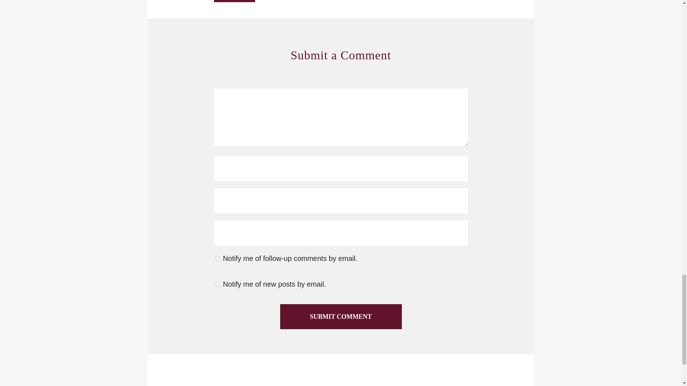  Describe the element at coordinates (218, 284) in the screenshot. I see `subscribe` at that location.